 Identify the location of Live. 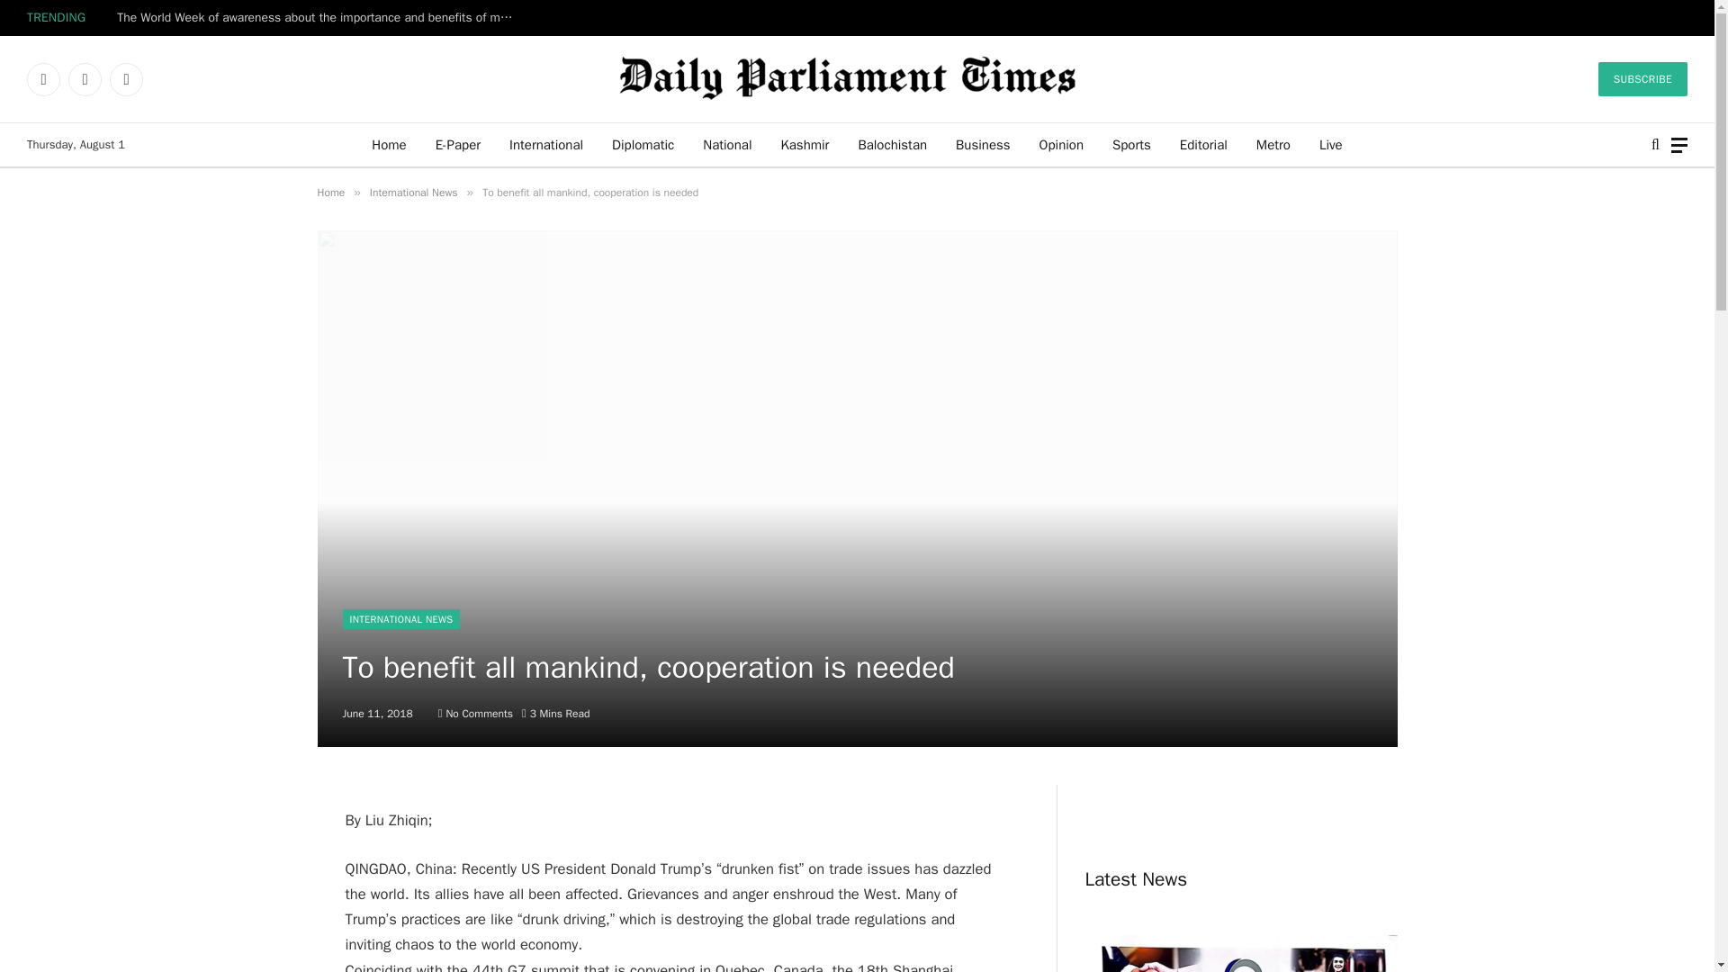
(1330, 144).